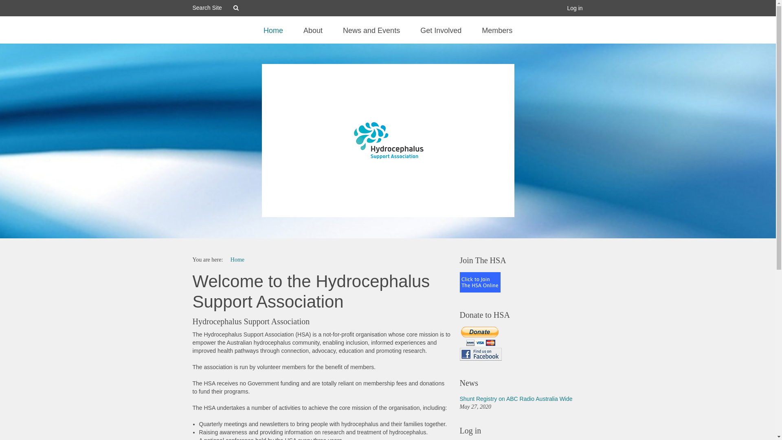 The image size is (782, 440). What do you see at coordinates (237, 9) in the screenshot?
I see `Search` at bounding box center [237, 9].